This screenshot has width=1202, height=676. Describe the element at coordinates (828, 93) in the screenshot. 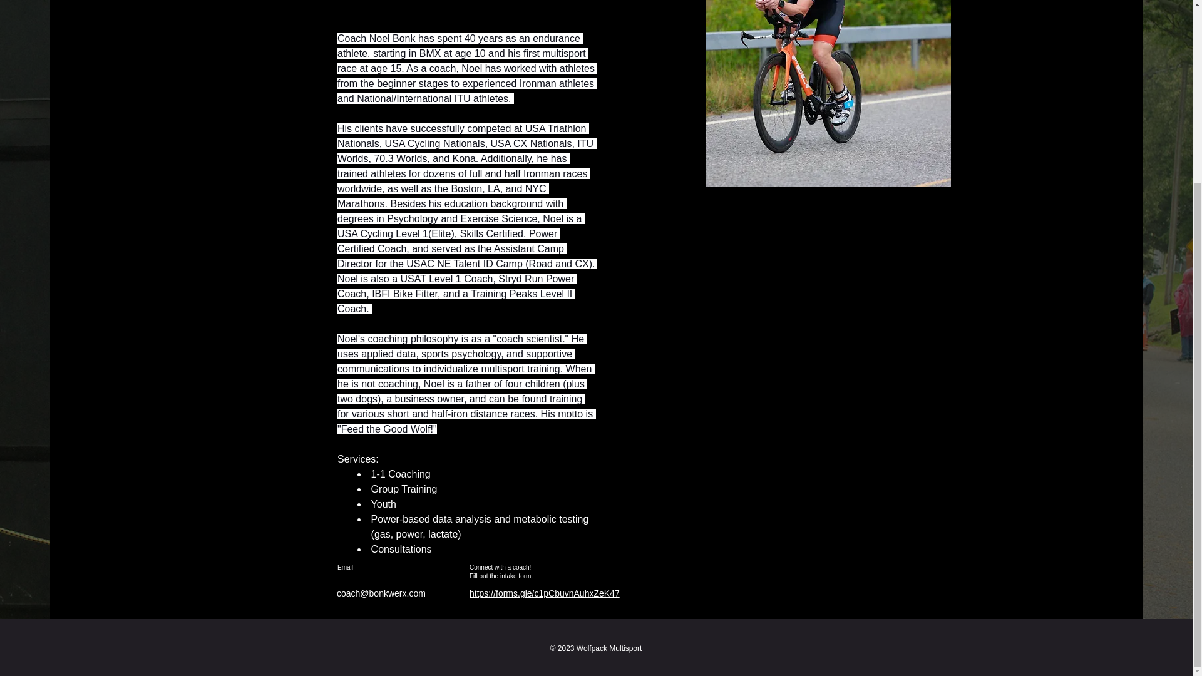

I see `Pete-1309.jpeg` at that location.